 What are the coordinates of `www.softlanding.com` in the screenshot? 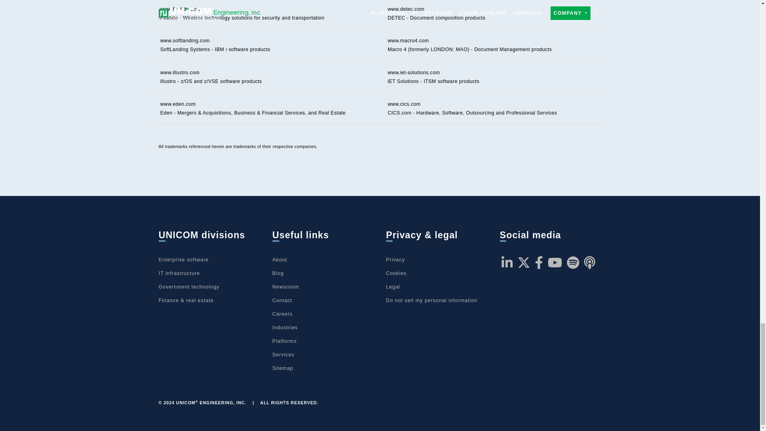 It's located at (185, 41).